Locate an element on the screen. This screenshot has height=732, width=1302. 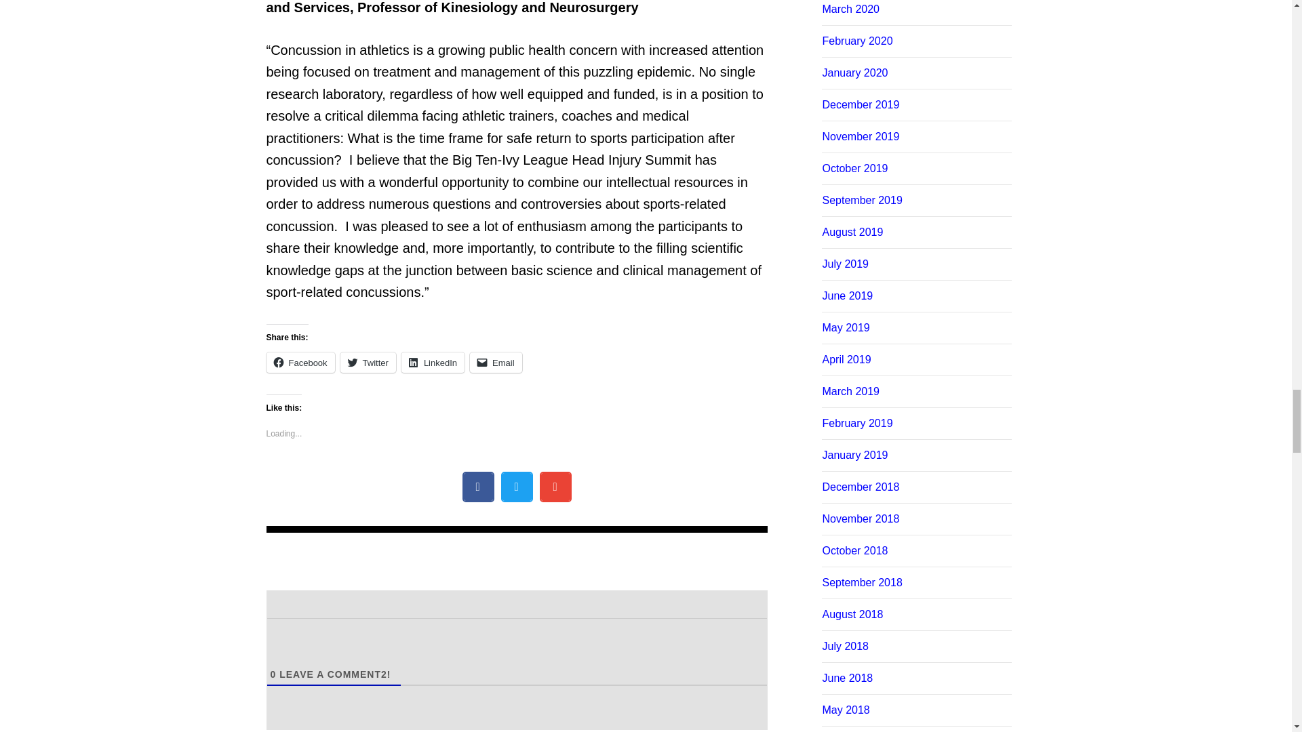
Click to share on LinkedIn is located at coordinates (433, 362).